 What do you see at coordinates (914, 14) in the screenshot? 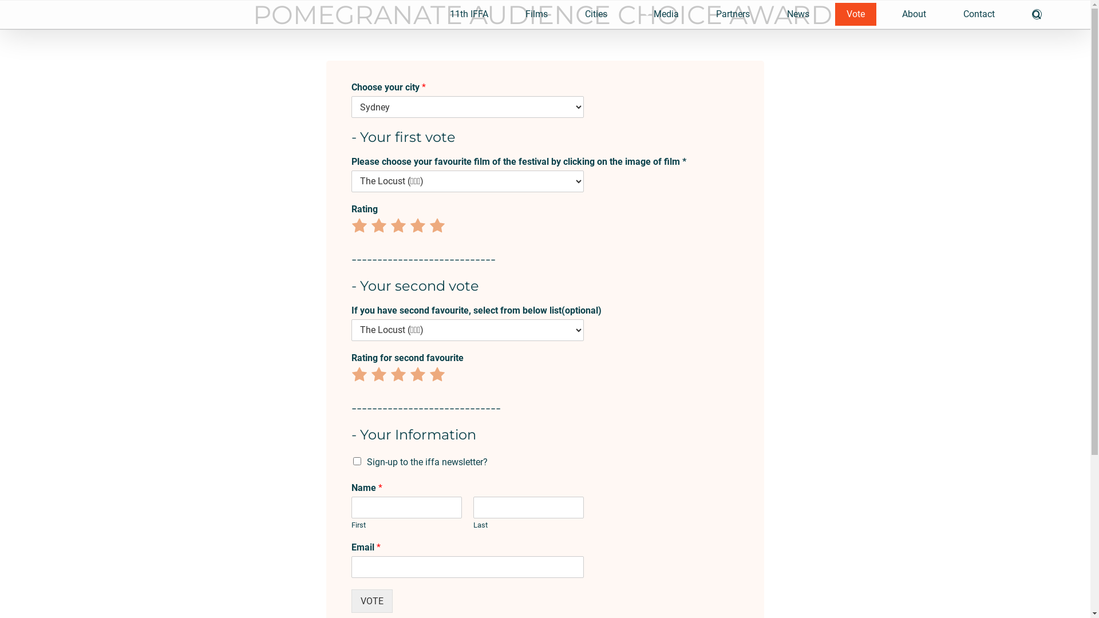
I see `About` at bounding box center [914, 14].